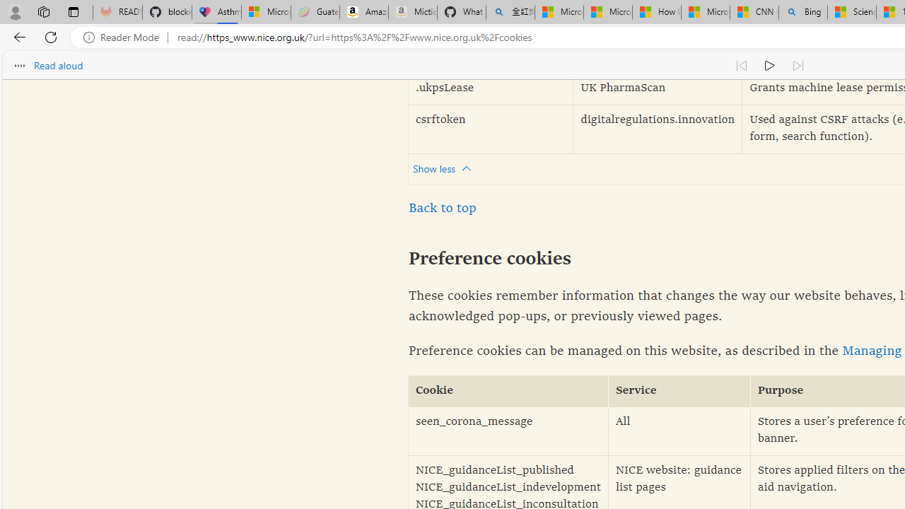 This screenshot has width=905, height=509. What do you see at coordinates (741, 65) in the screenshot?
I see `Read previous paragraph` at bounding box center [741, 65].